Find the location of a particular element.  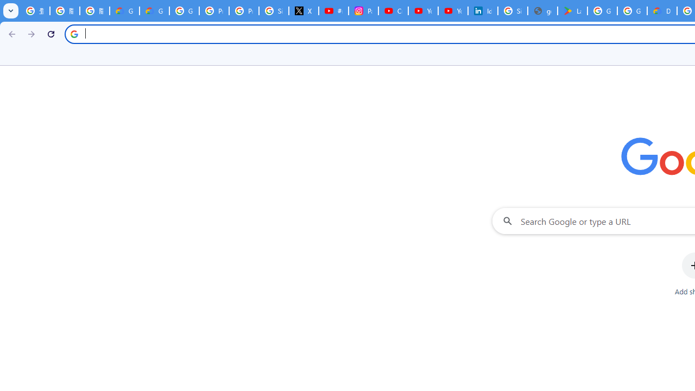

Privacy Help Center - Policies Help is located at coordinates (244, 11).